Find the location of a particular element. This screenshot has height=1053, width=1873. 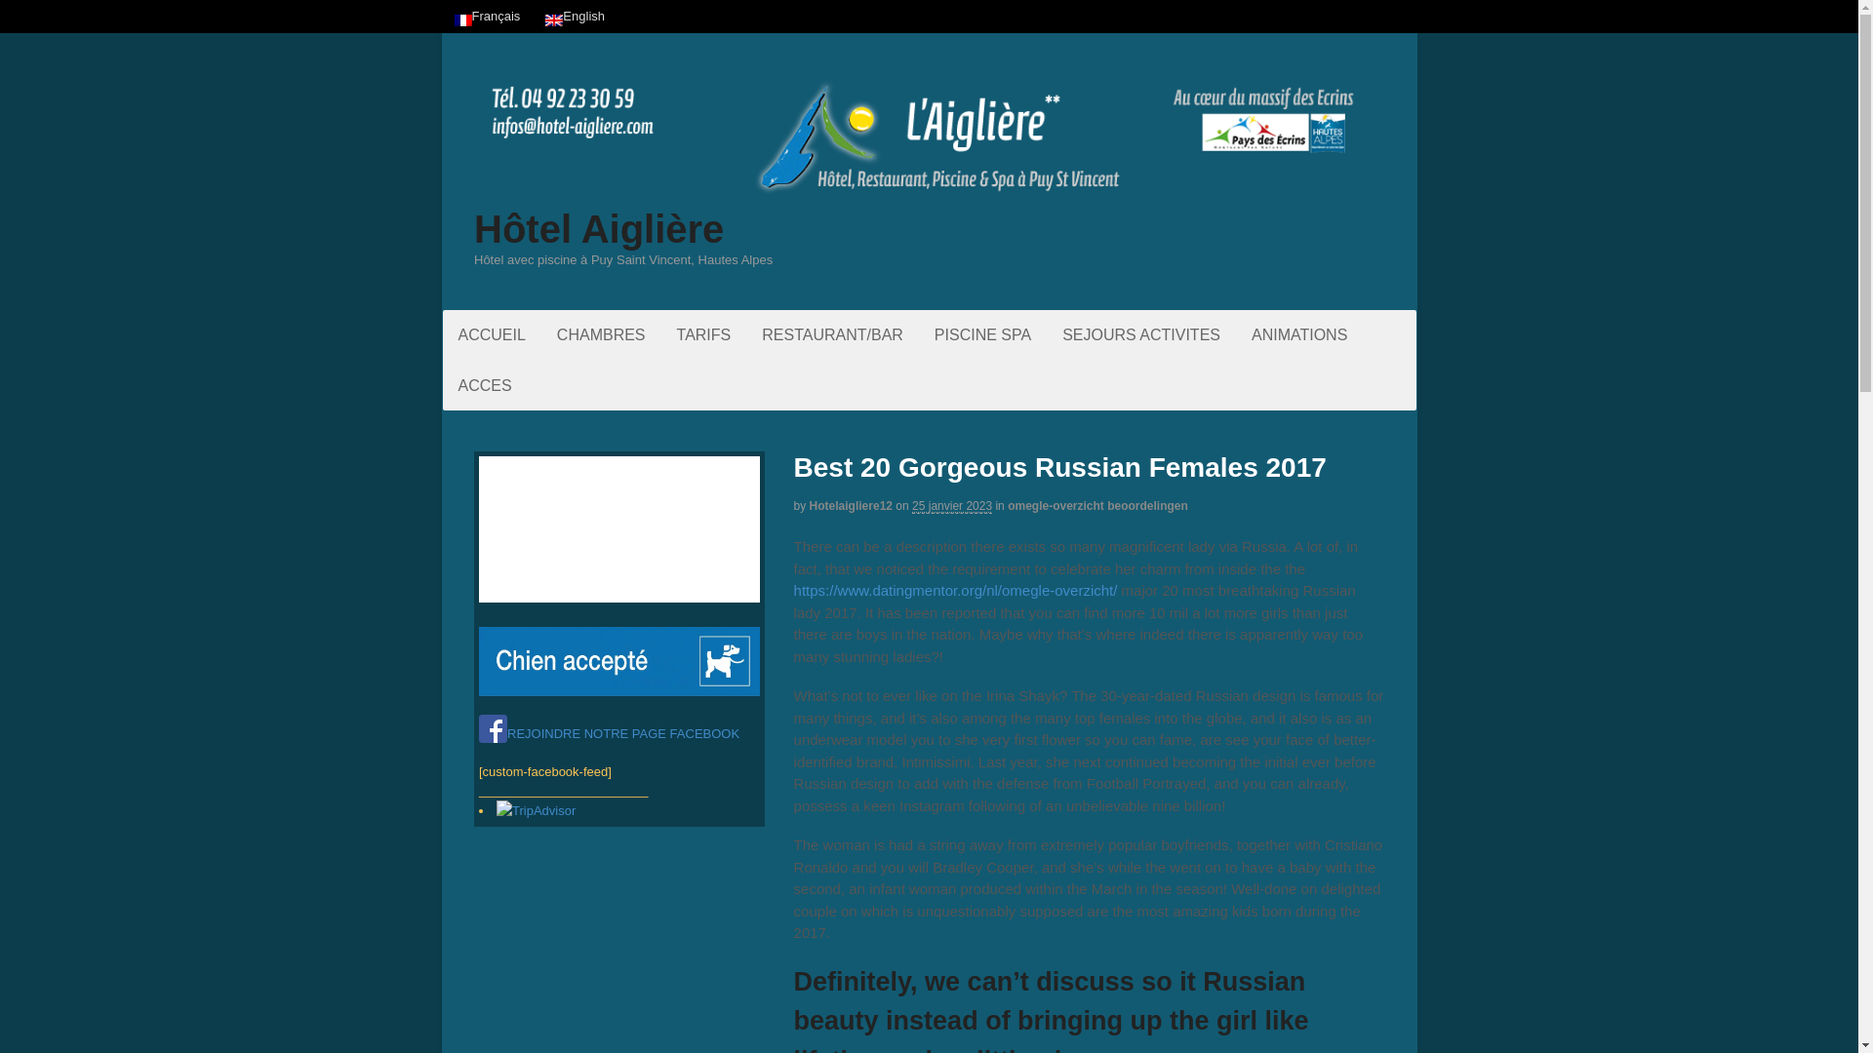

Hotelaigliere12 is located at coordinates (851, 505).